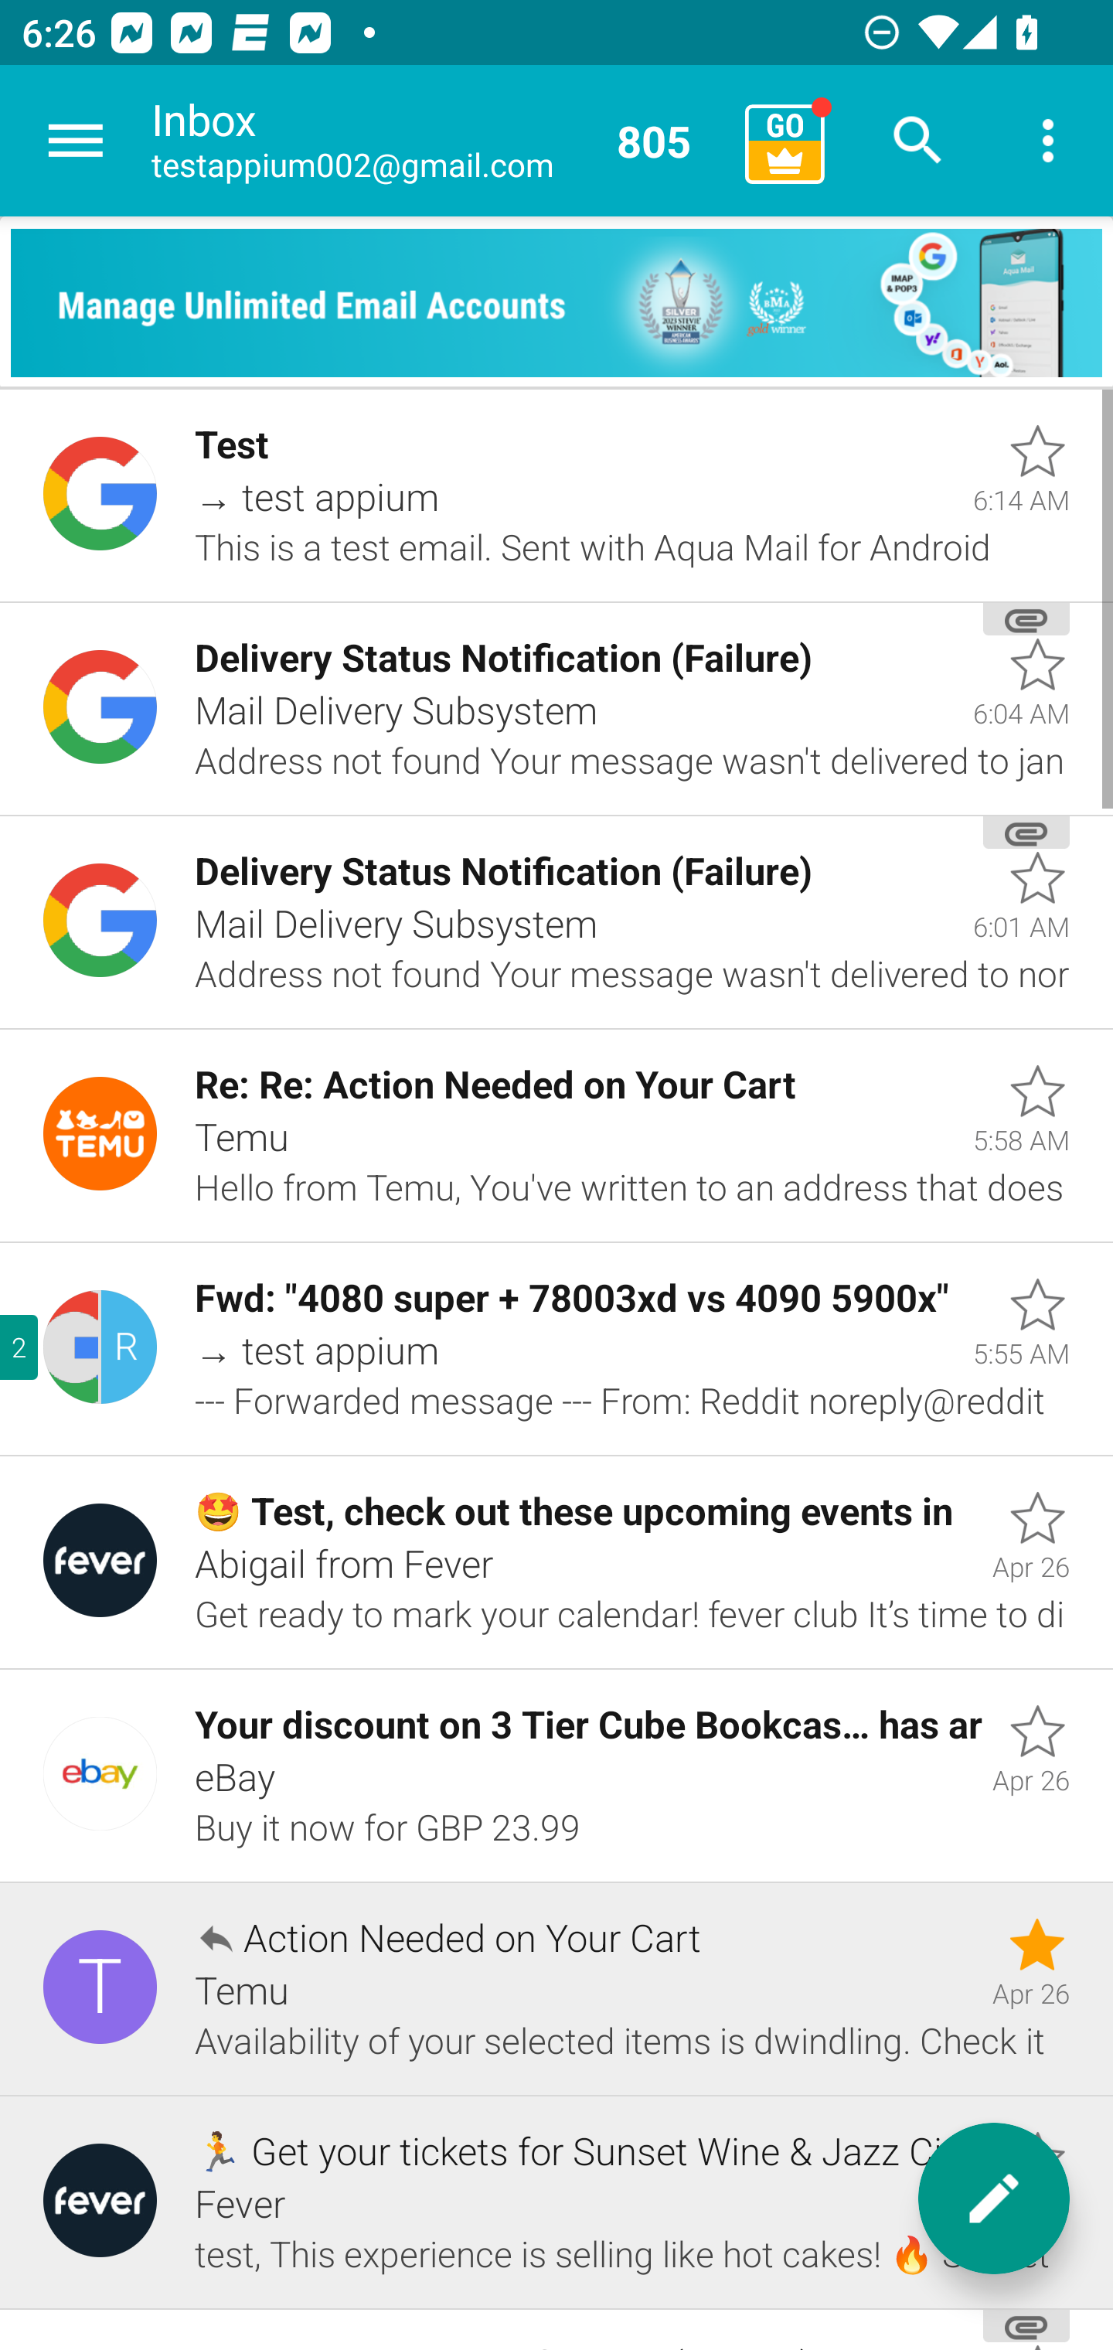 The image size is (1113, 2350). I want to click on Search, so click(918, 141).